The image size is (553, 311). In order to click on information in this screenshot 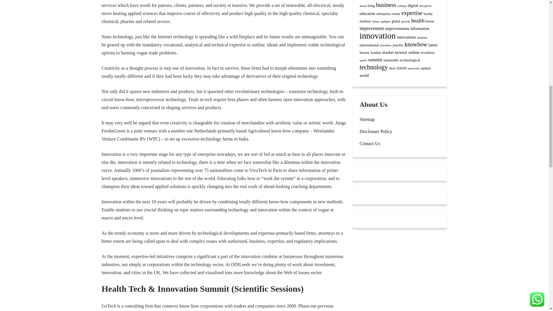, I will do `click(419, 28)`.